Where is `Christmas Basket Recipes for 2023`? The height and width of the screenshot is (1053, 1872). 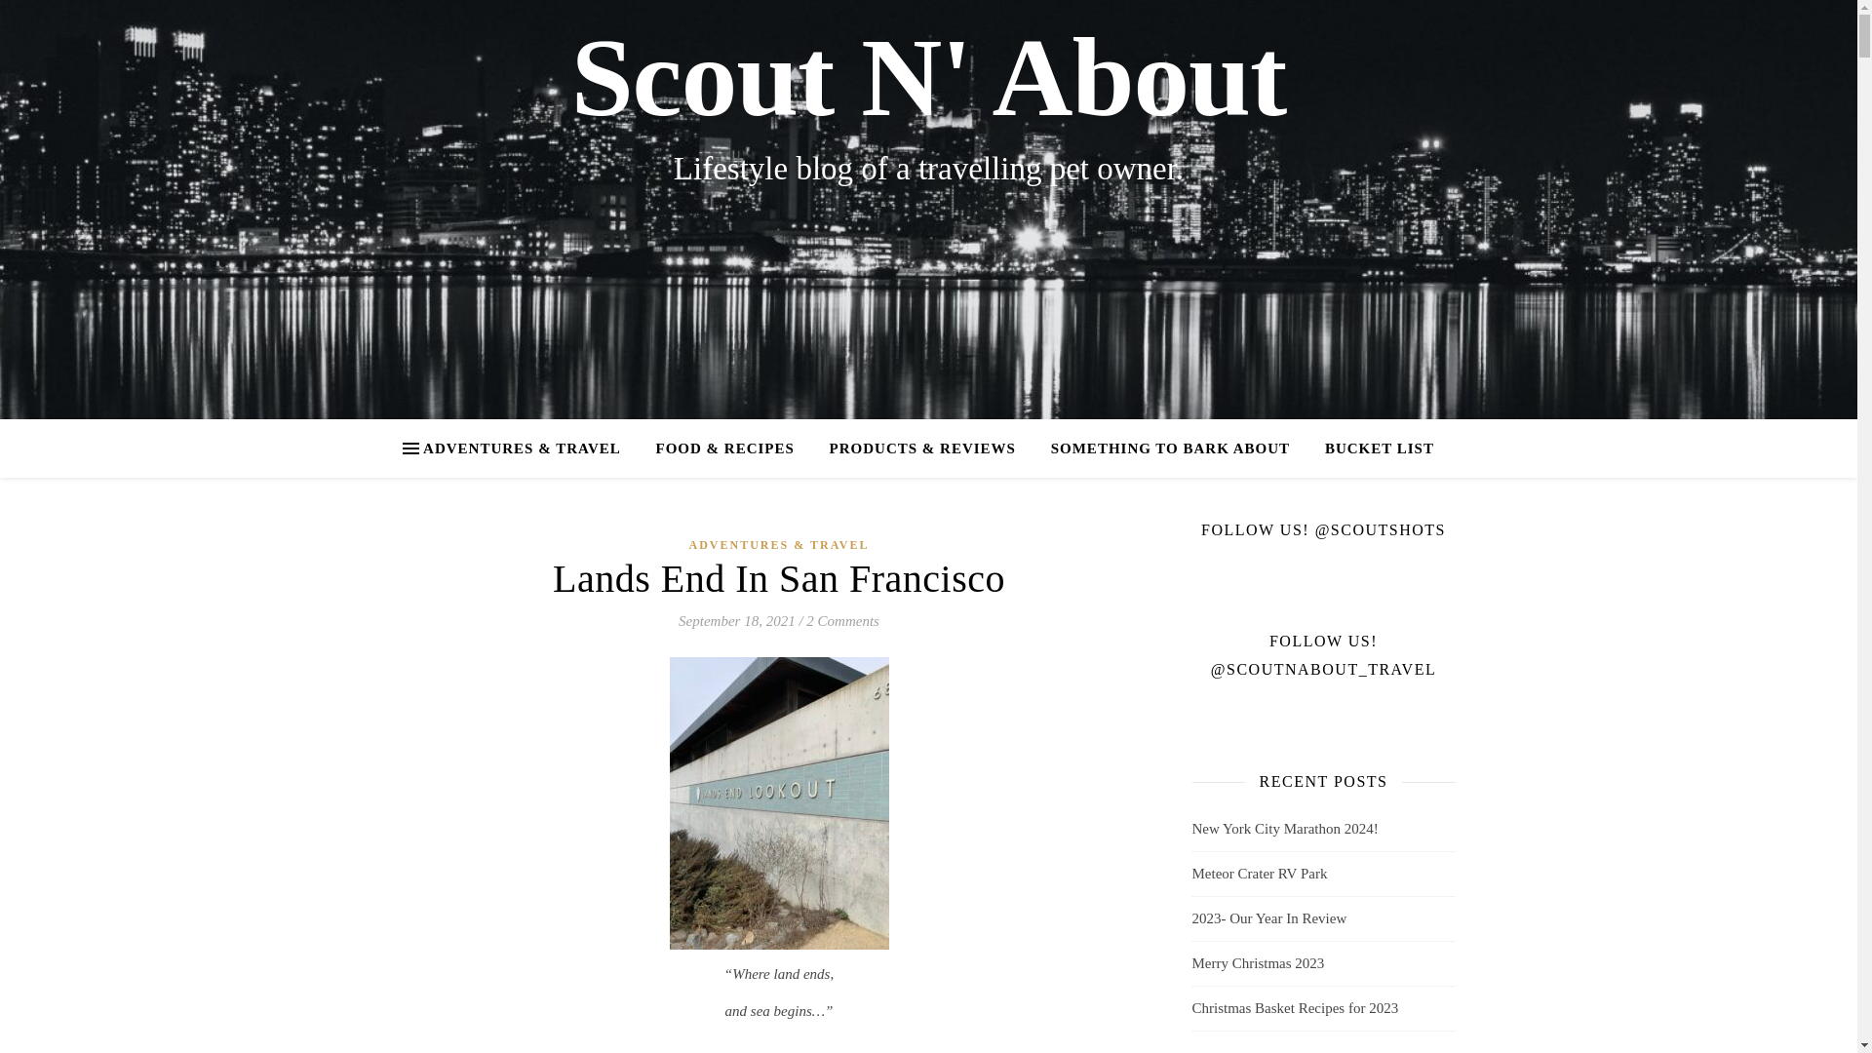
Christmas Basket Recipes for 2023 is located at coordinates (1295, 1008).